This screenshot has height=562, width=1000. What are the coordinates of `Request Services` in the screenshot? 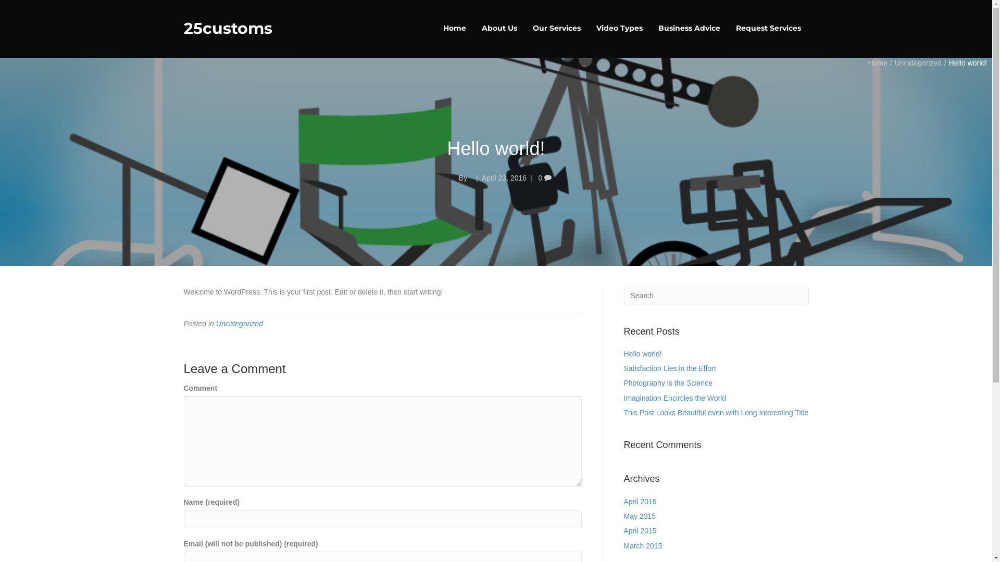 It's located at (769, 29).